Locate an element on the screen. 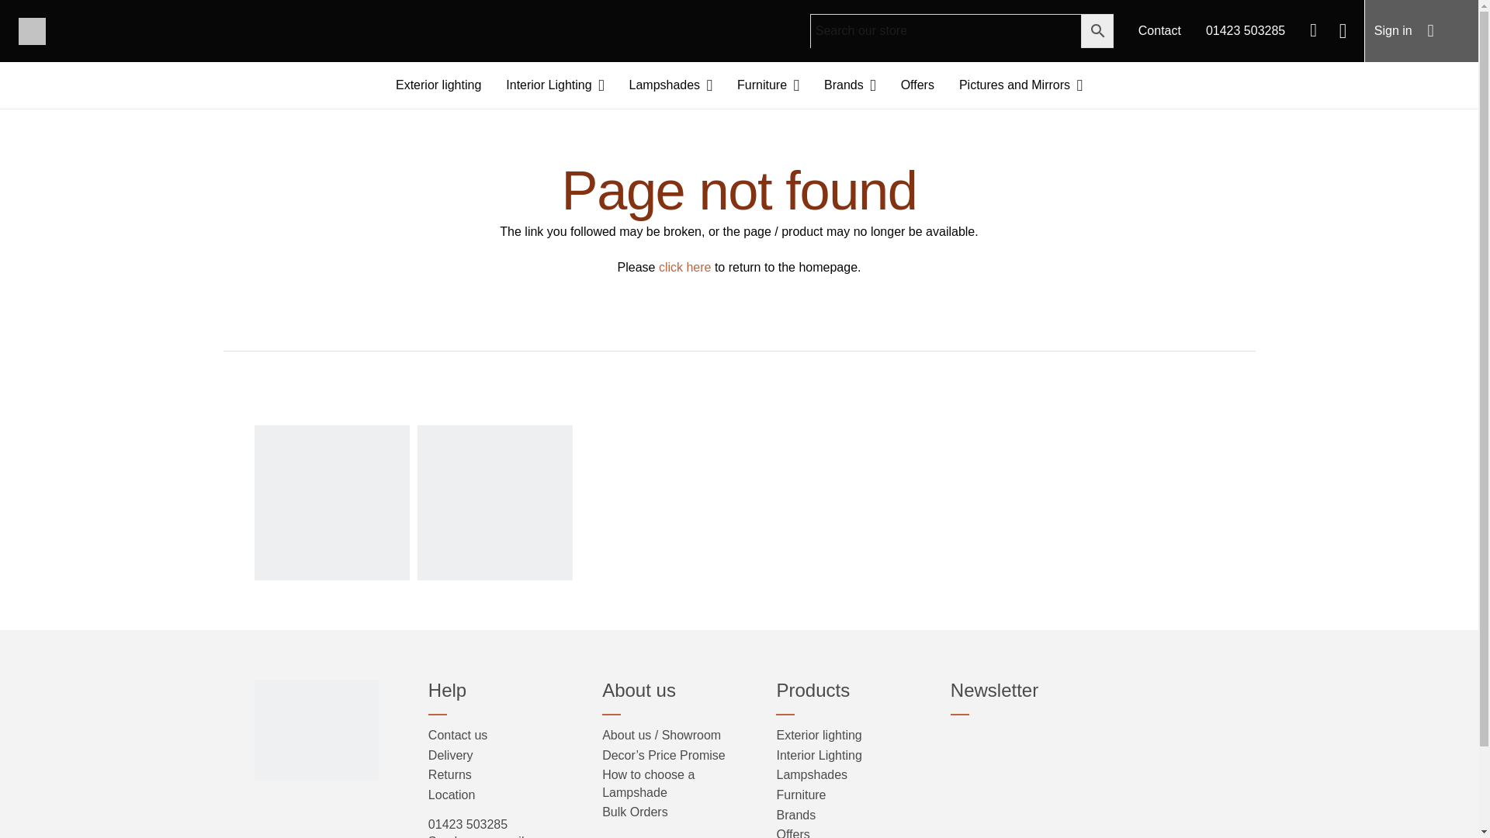  Contact is located at coordinates (1159, 30).